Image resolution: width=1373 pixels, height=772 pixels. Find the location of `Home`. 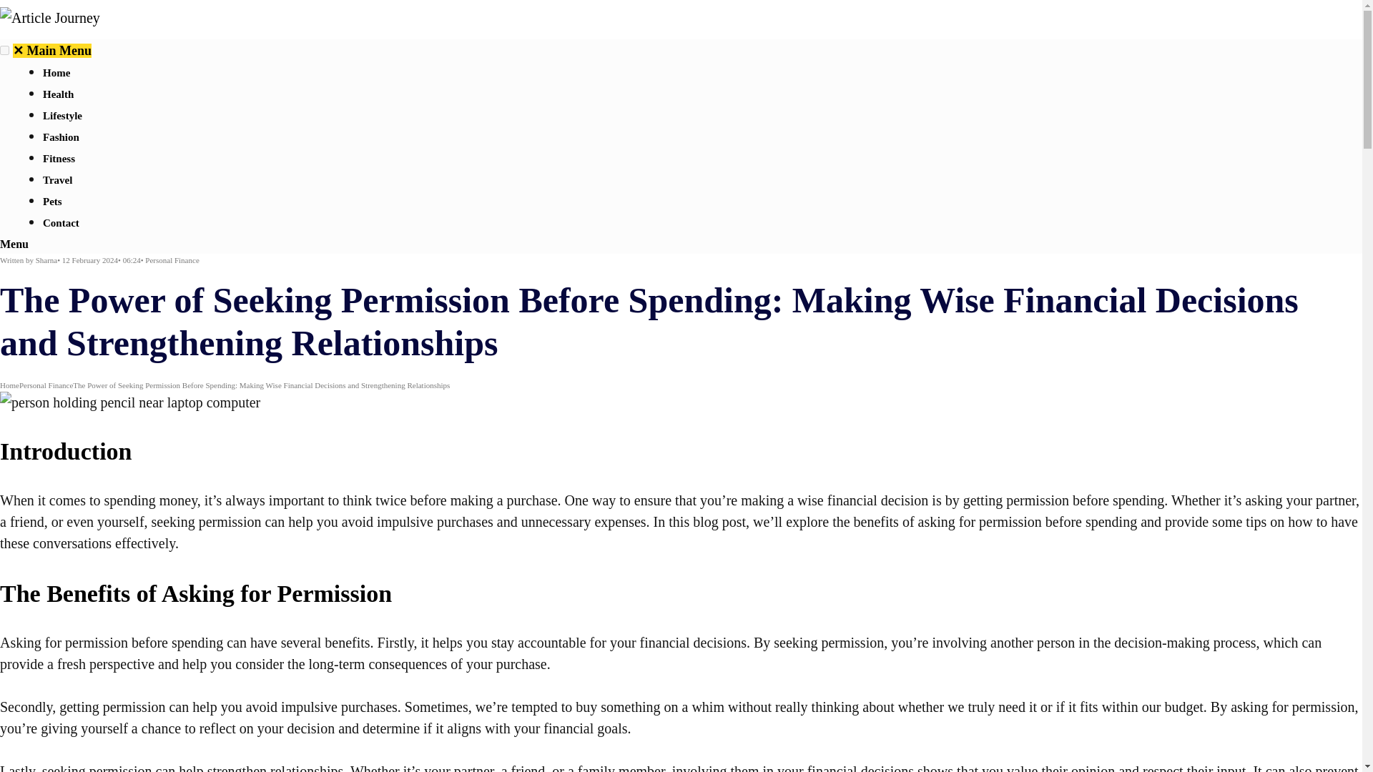

Home is located at coordinates (56, 73).